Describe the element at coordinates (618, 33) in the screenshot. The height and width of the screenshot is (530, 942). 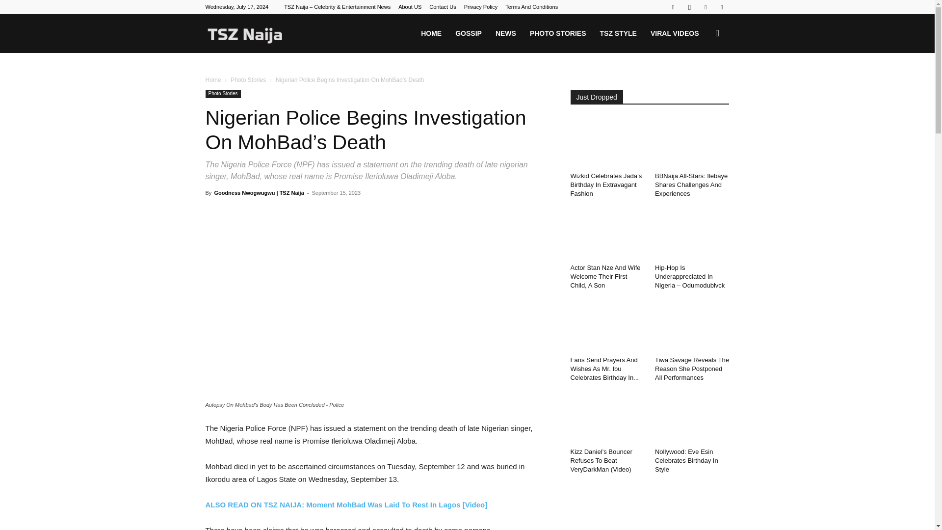
I see `TSZ STYLE` at that location.